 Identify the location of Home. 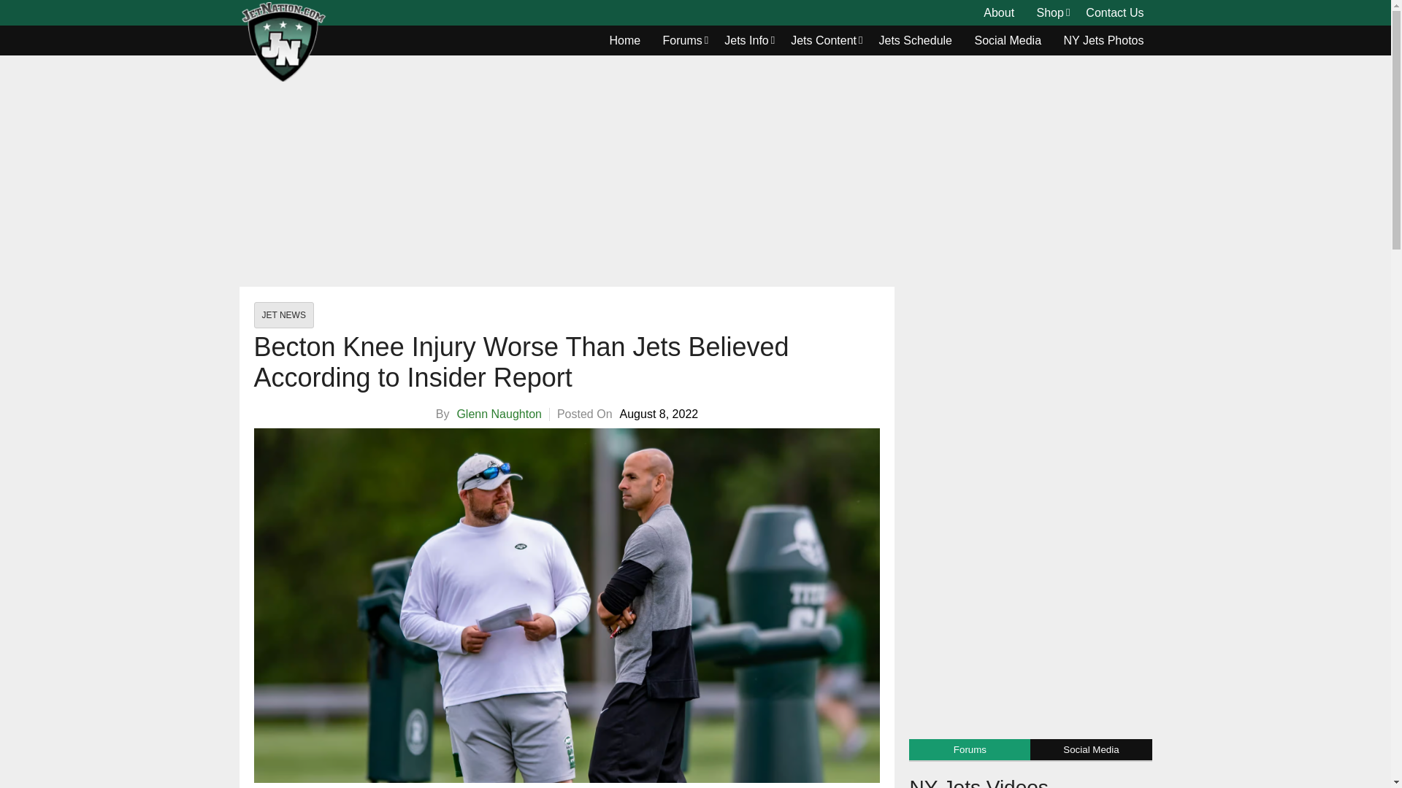
(625, 41).